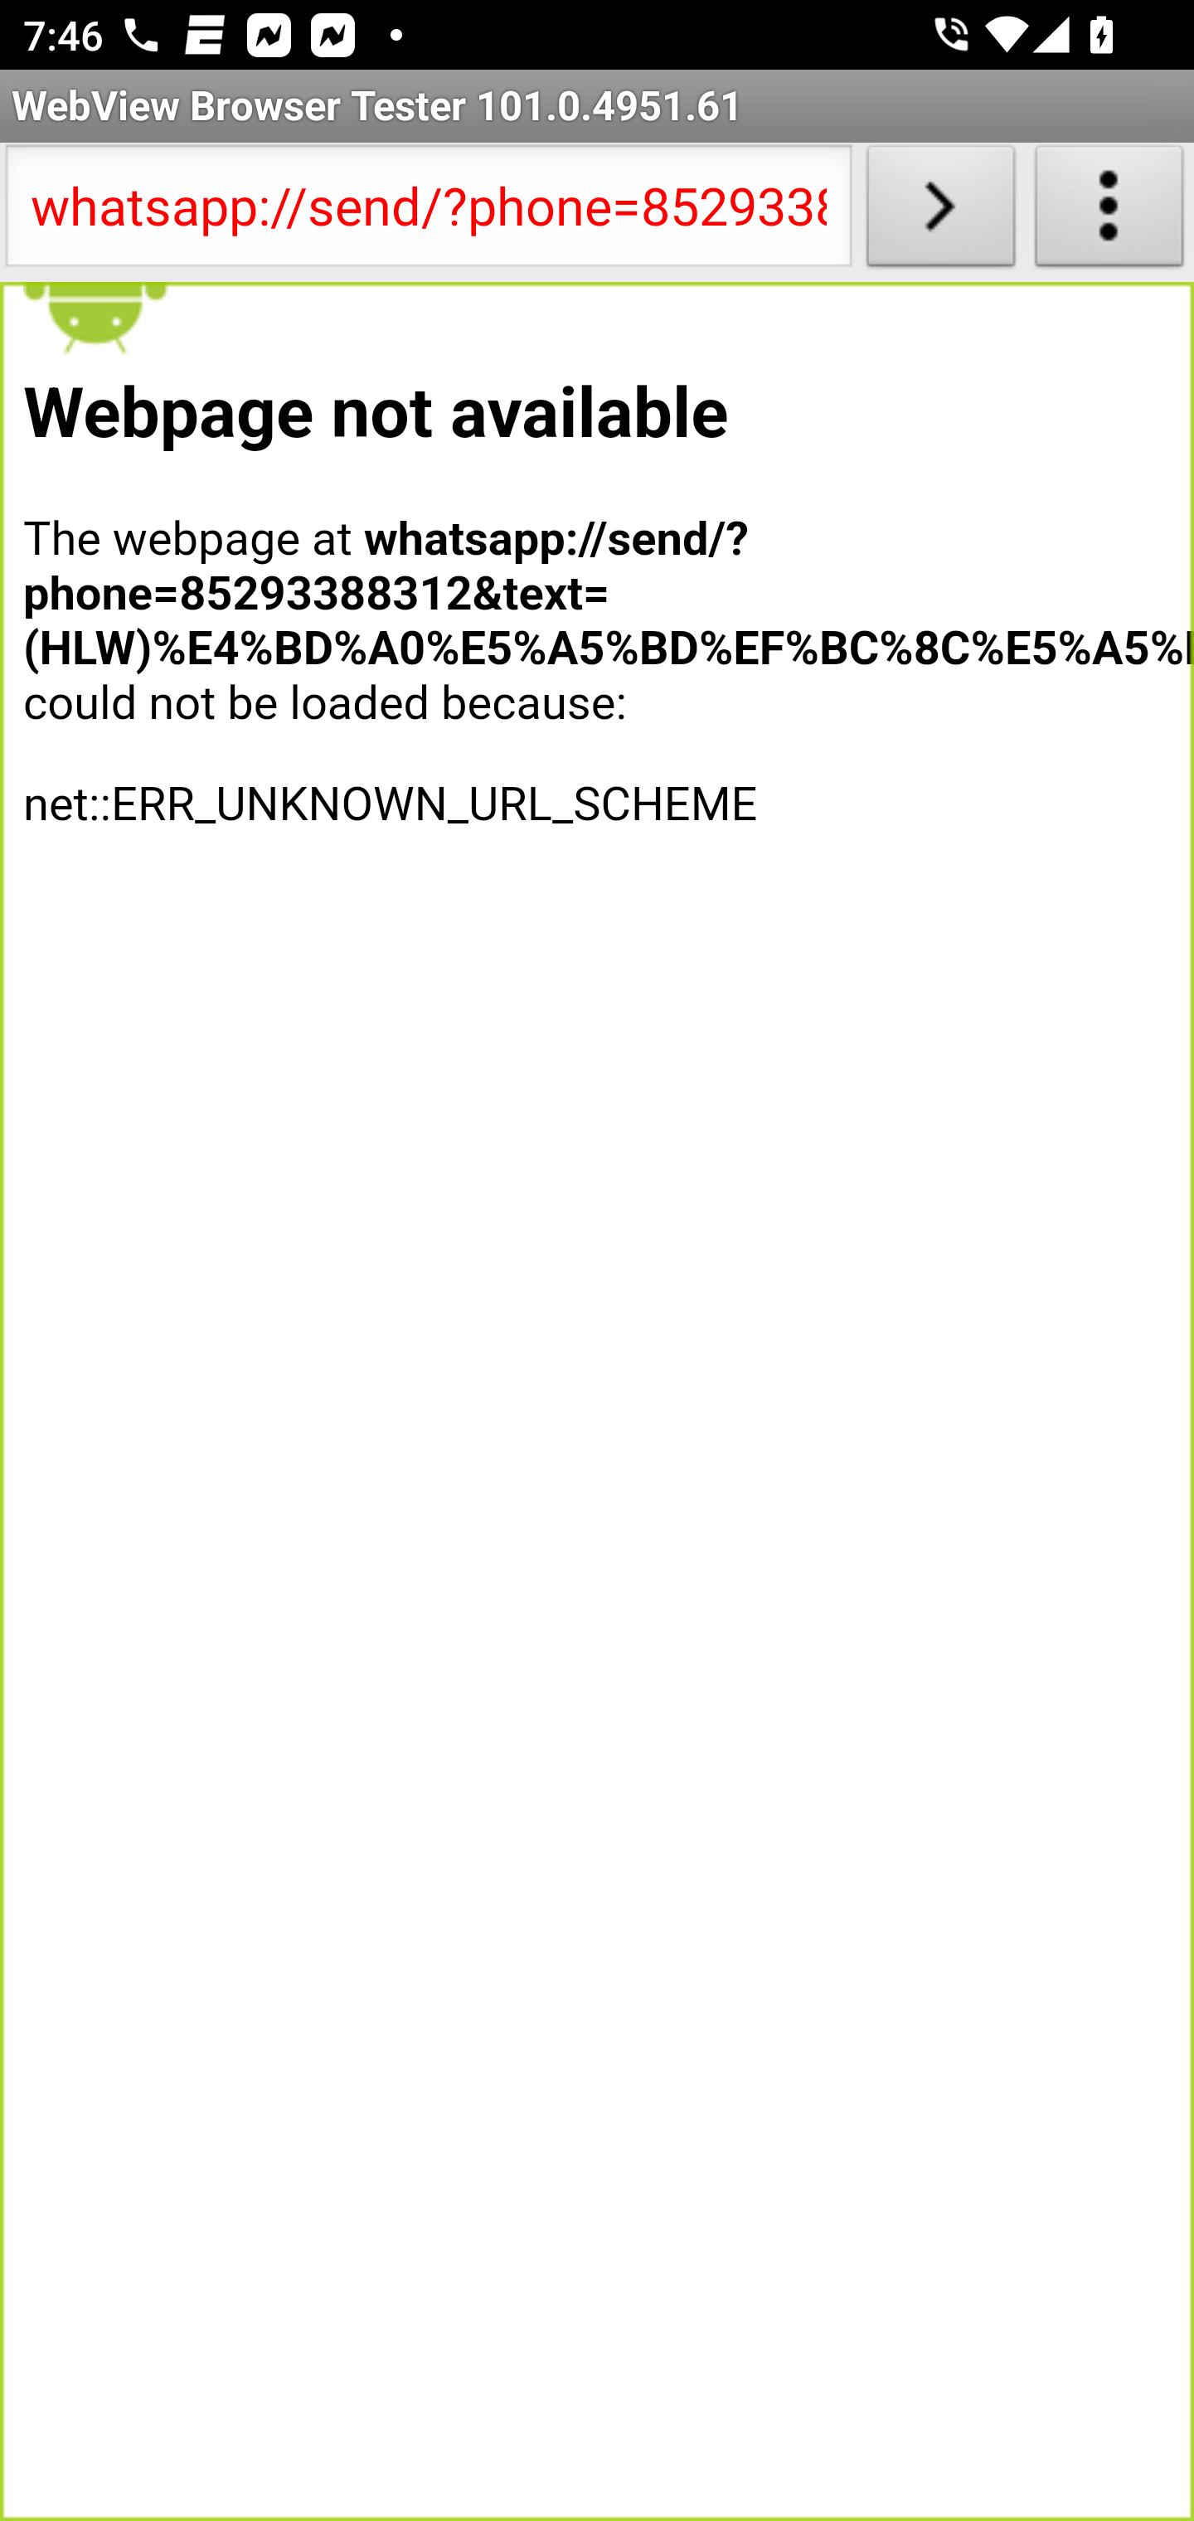  Describe the element at coordinates (940, 212) in the screenshot. I see `Load URL` at that location.